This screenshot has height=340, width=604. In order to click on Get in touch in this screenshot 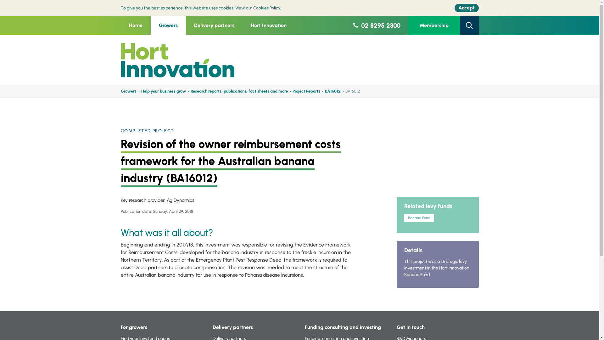, I will do `click(411, 327)`.